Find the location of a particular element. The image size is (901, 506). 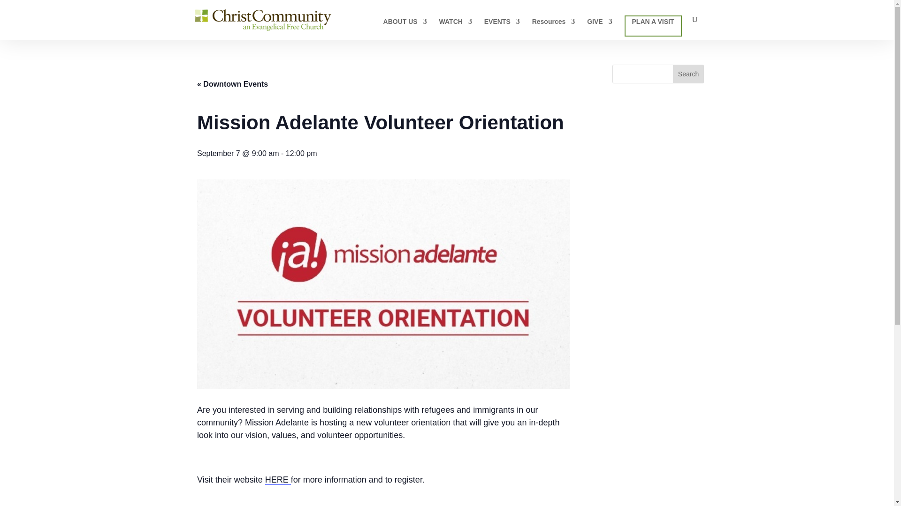

Search is located at coordinates (688, 74).